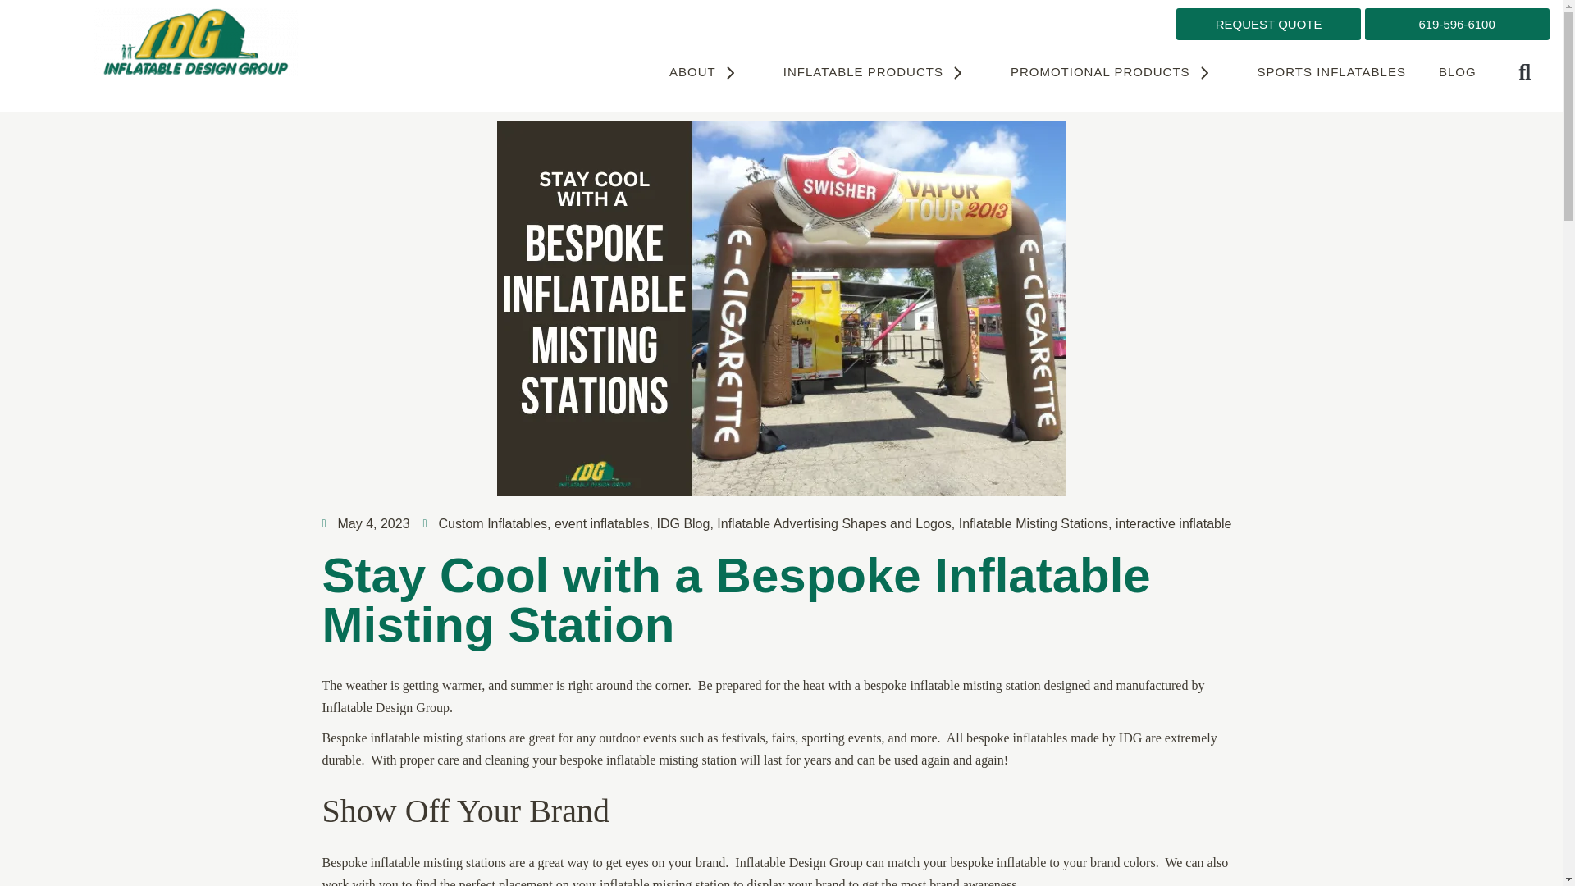  What do you see at coordinates (880, 72) in the screenshot?
I see `INFLATABLE PRODUCTS` at bounding box center [880, 72].